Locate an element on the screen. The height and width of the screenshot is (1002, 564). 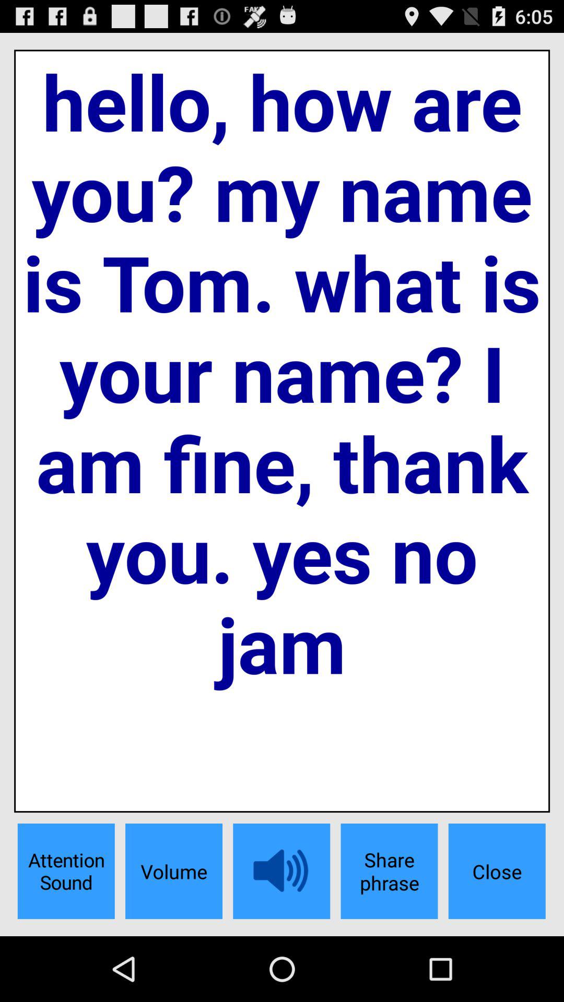
press the share
phrase button is located at coordinates (389, 871).